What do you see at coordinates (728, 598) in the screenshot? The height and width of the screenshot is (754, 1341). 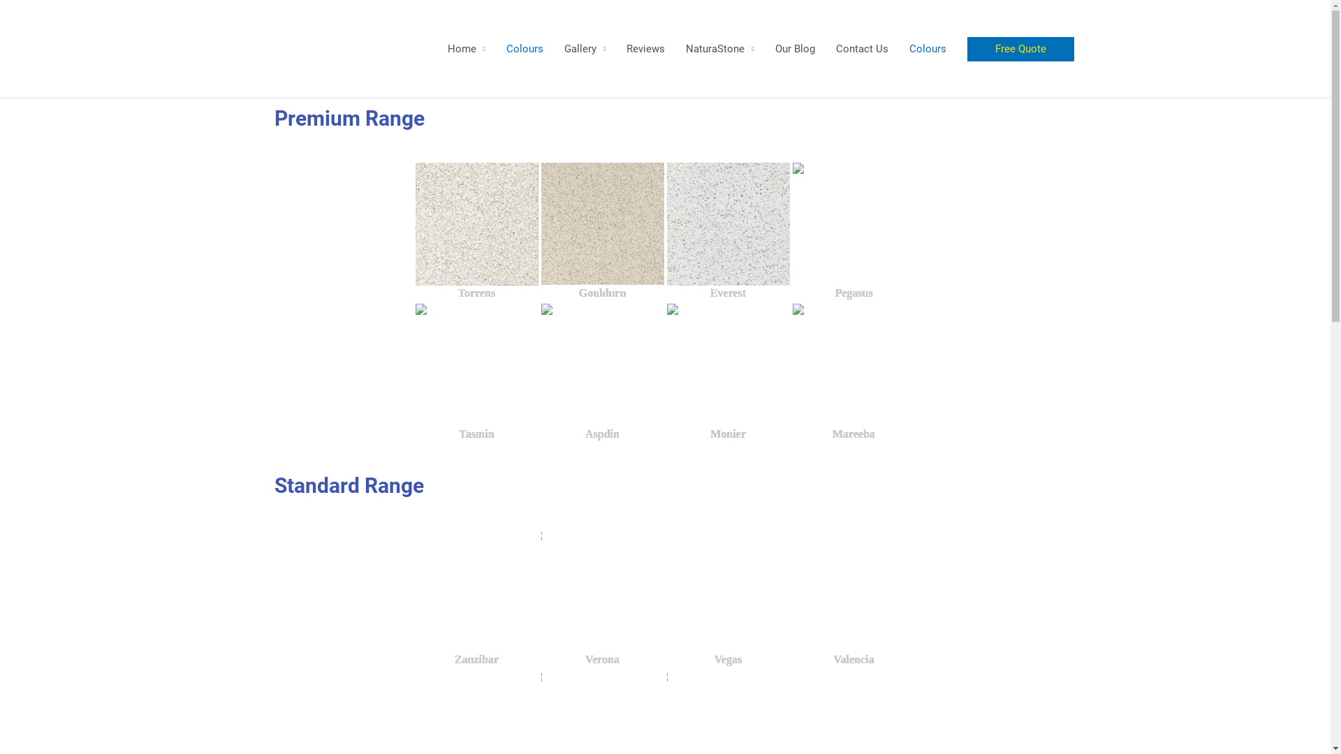 I see `Vegas` at bounding box center [728, 598].